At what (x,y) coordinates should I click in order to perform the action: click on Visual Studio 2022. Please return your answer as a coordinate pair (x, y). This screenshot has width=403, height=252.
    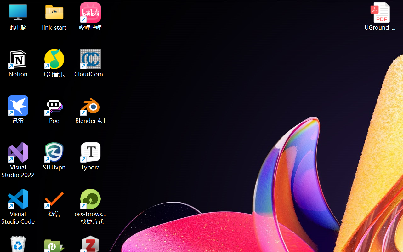
    Looking at the image, I should click on (18, 160).